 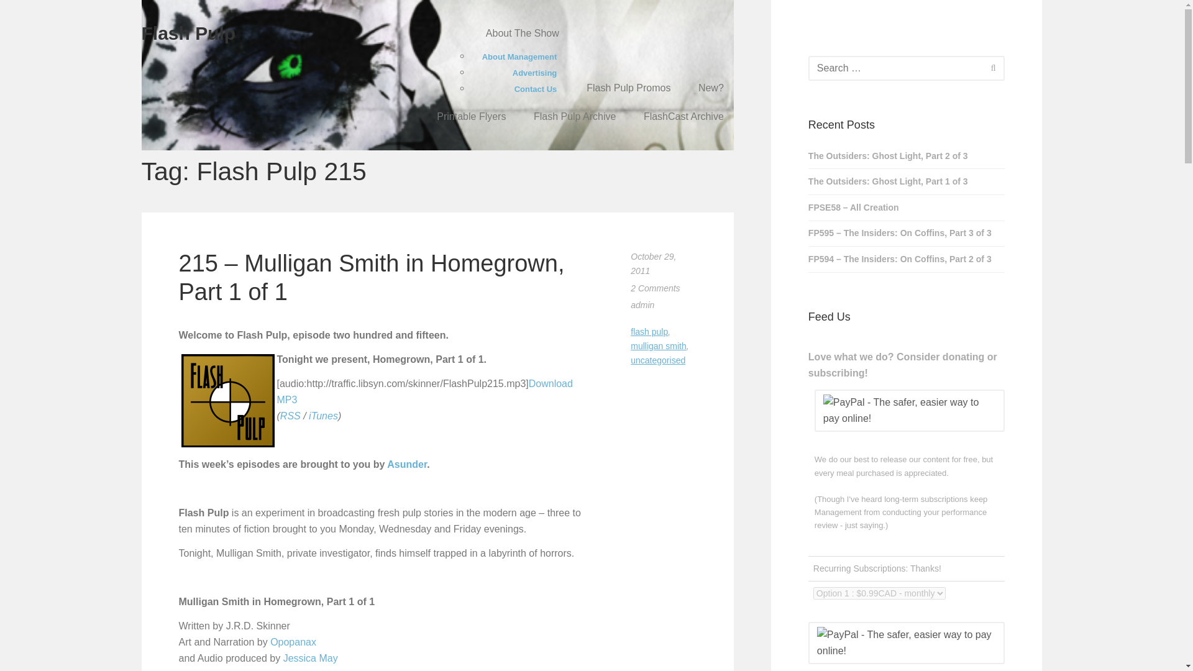 What do you see at coordinates (519, 55) in the screenshot?
I see `About Management` at bounding box center [519, 55].